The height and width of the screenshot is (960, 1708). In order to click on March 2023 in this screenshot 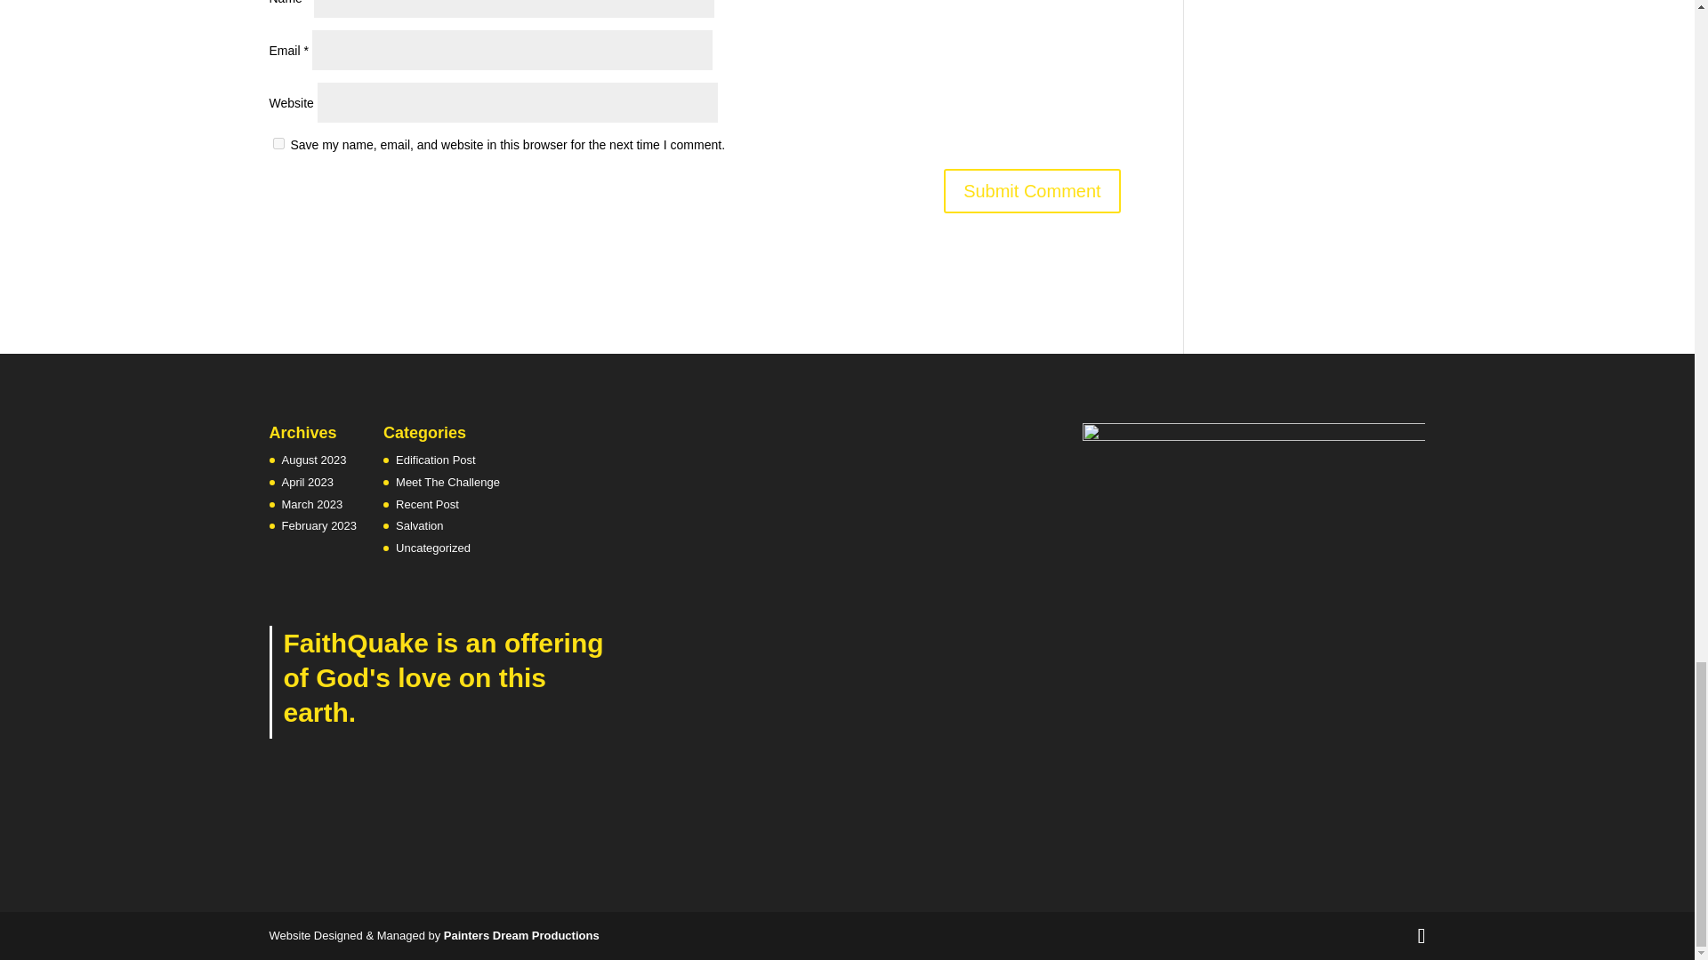, I will do `click(311, 504)`.